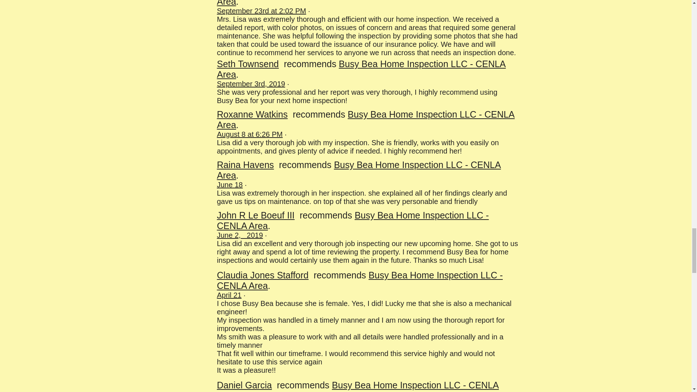 The image size is (697, 392). Describe the element at coordinates (361, 69) in the screenshot. I see `Busy Bea Home Inspection LLC - CENLA Area` at that location.